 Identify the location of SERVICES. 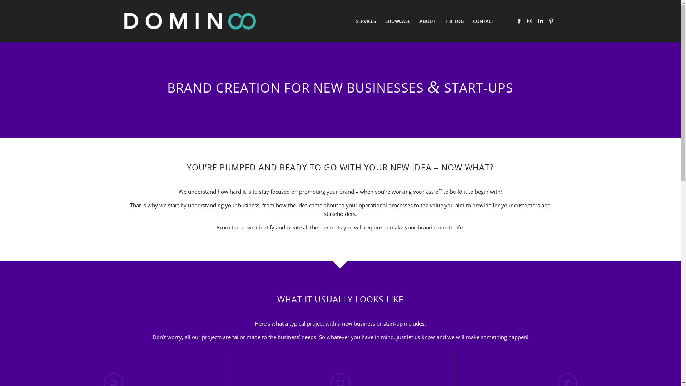
(366, 21).